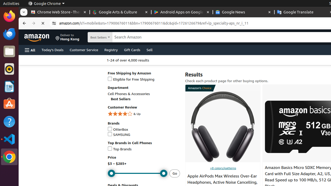 The image size is (331, 186). Describe the element at coordinates (111, 50) in the screenshot. I see `Registry` at that location.